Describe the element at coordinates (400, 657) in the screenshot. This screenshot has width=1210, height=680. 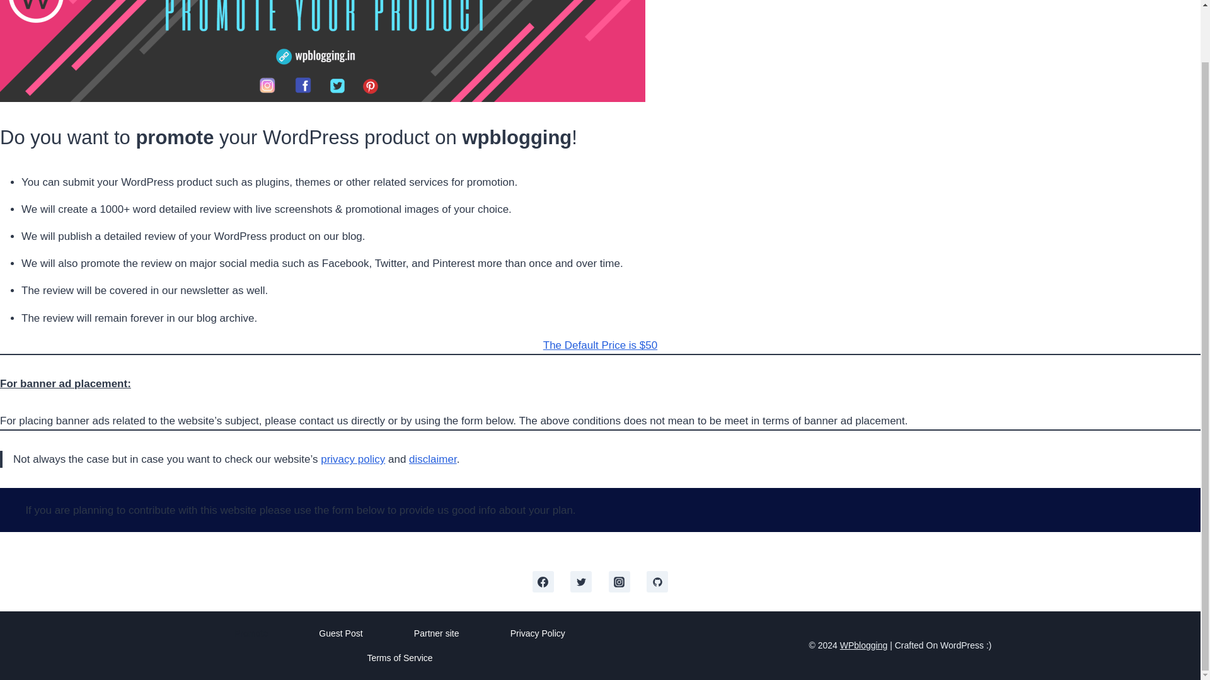
I see `Terms of Service` at that location.